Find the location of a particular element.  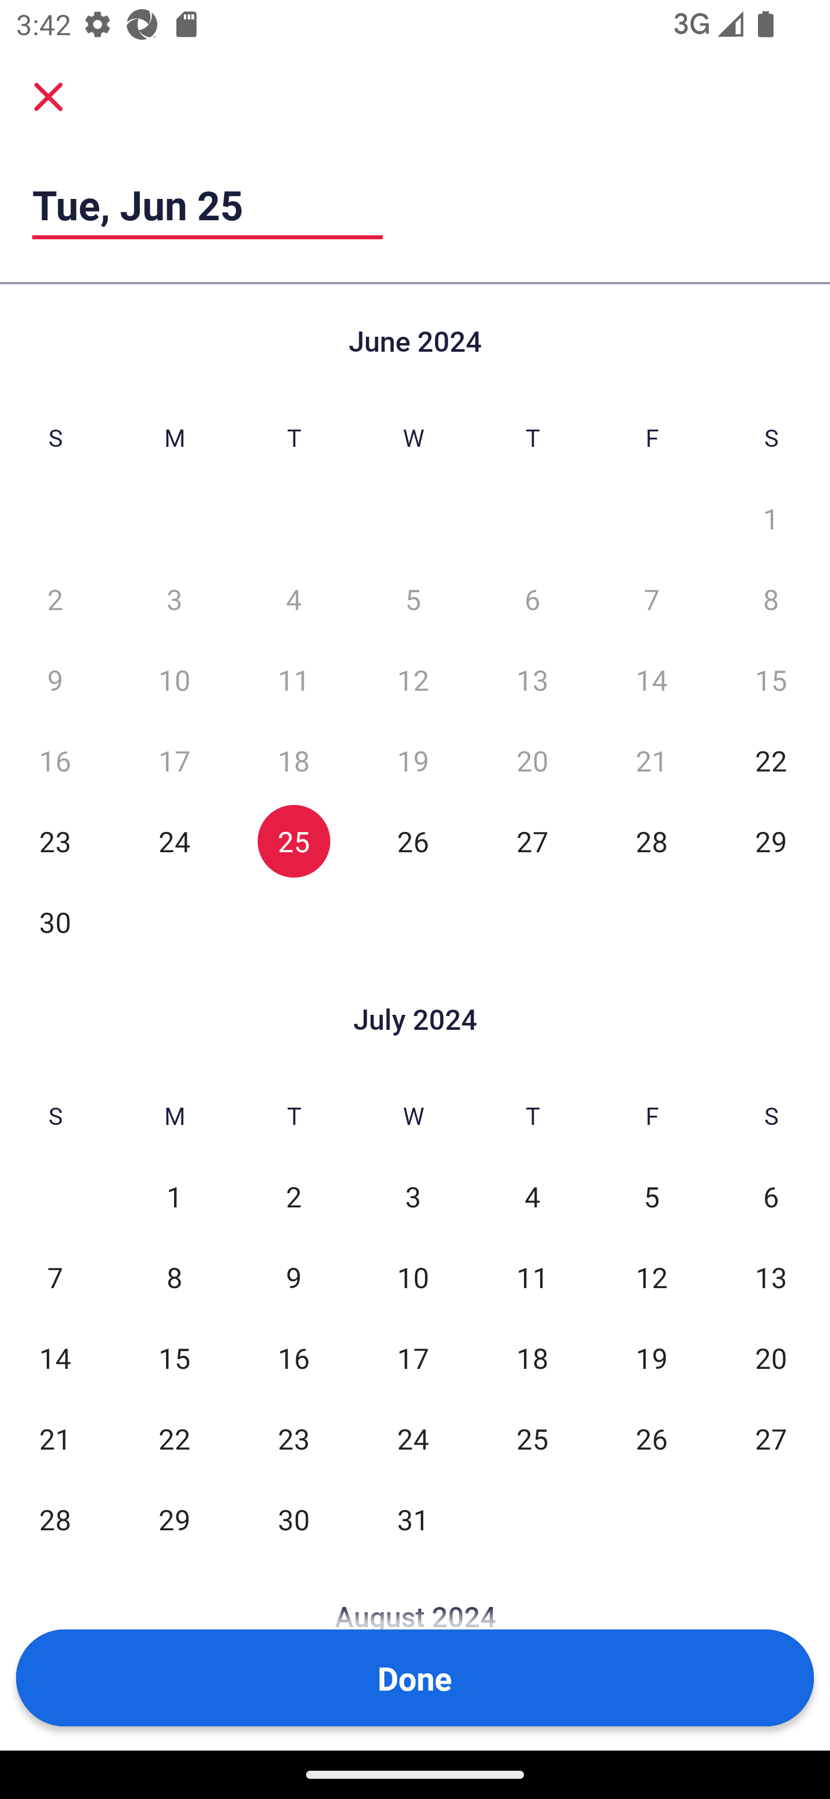

14 Sun, Jul 14, Not Selected is located at coordinates (55, 1357).